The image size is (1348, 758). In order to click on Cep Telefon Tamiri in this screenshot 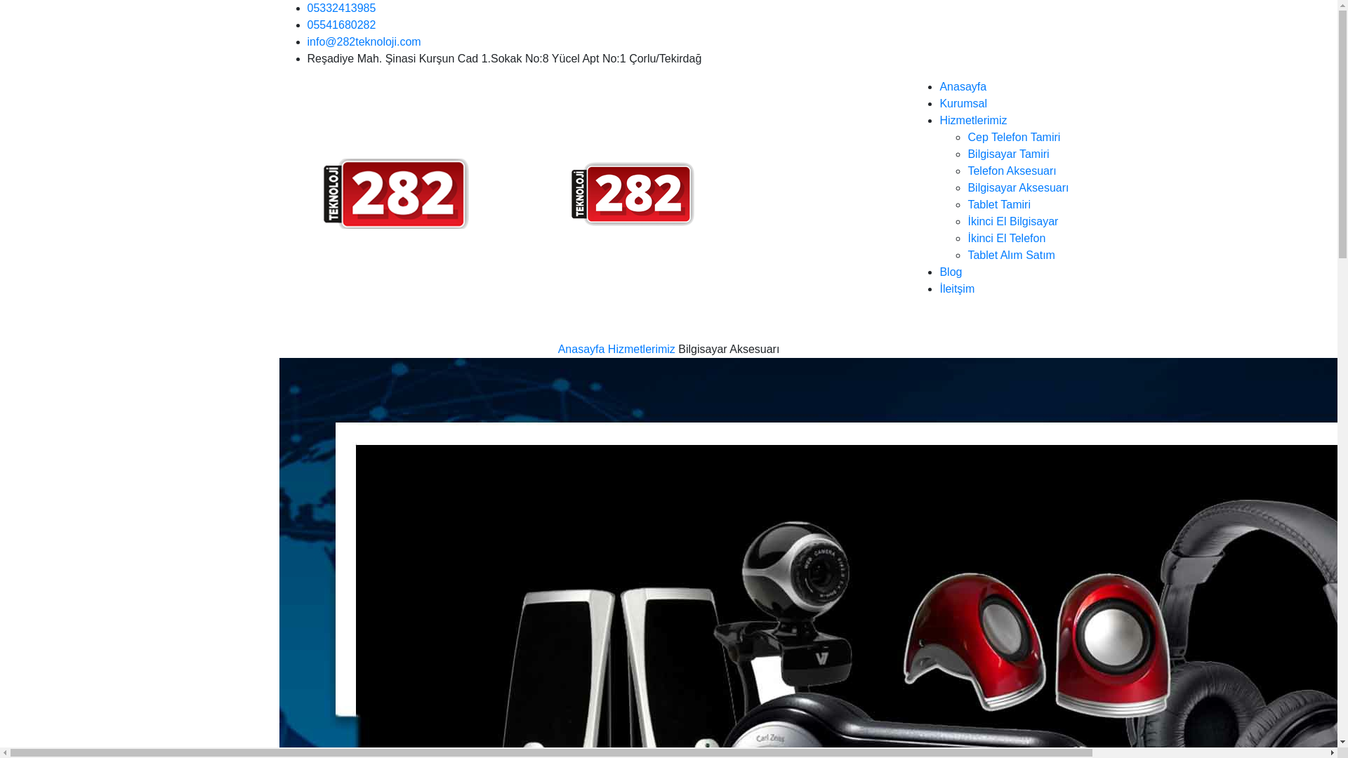, I will do `click(1014, 137)`.